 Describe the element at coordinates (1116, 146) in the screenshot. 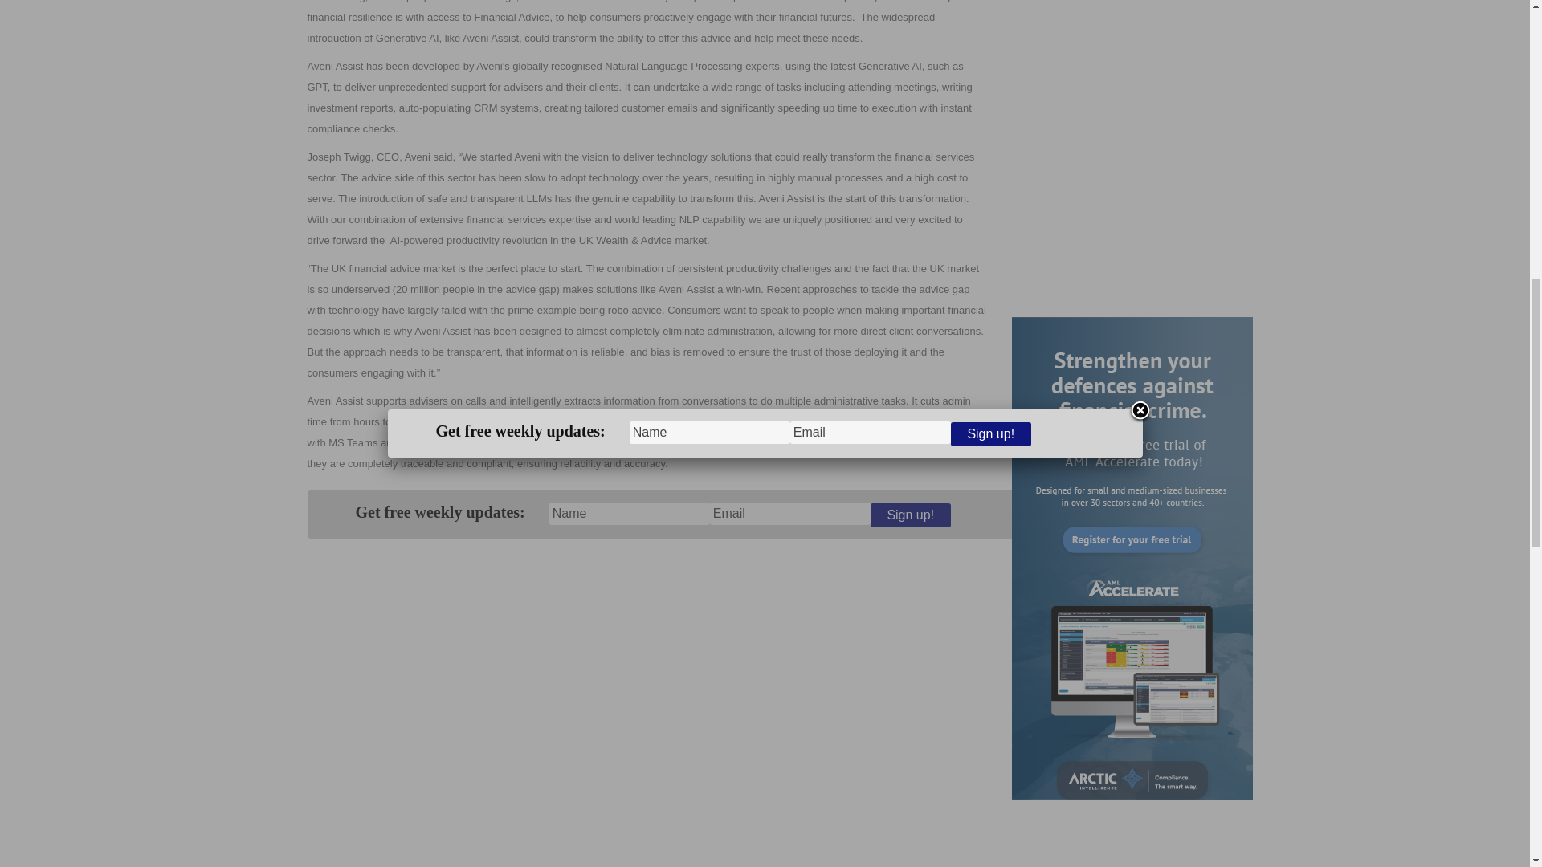

I see `Advertisement` at that location.